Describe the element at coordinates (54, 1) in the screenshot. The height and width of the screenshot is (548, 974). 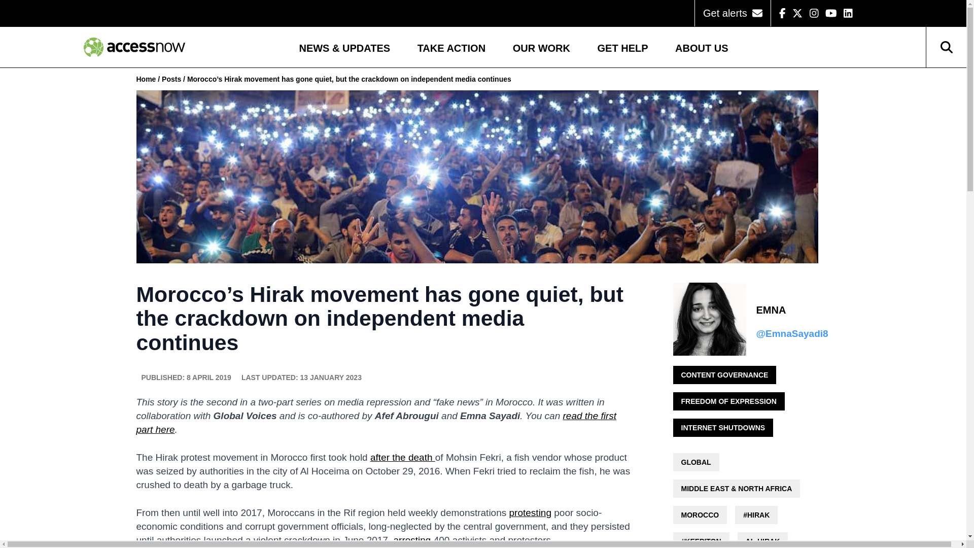
I see `Skip to main content` at that location.